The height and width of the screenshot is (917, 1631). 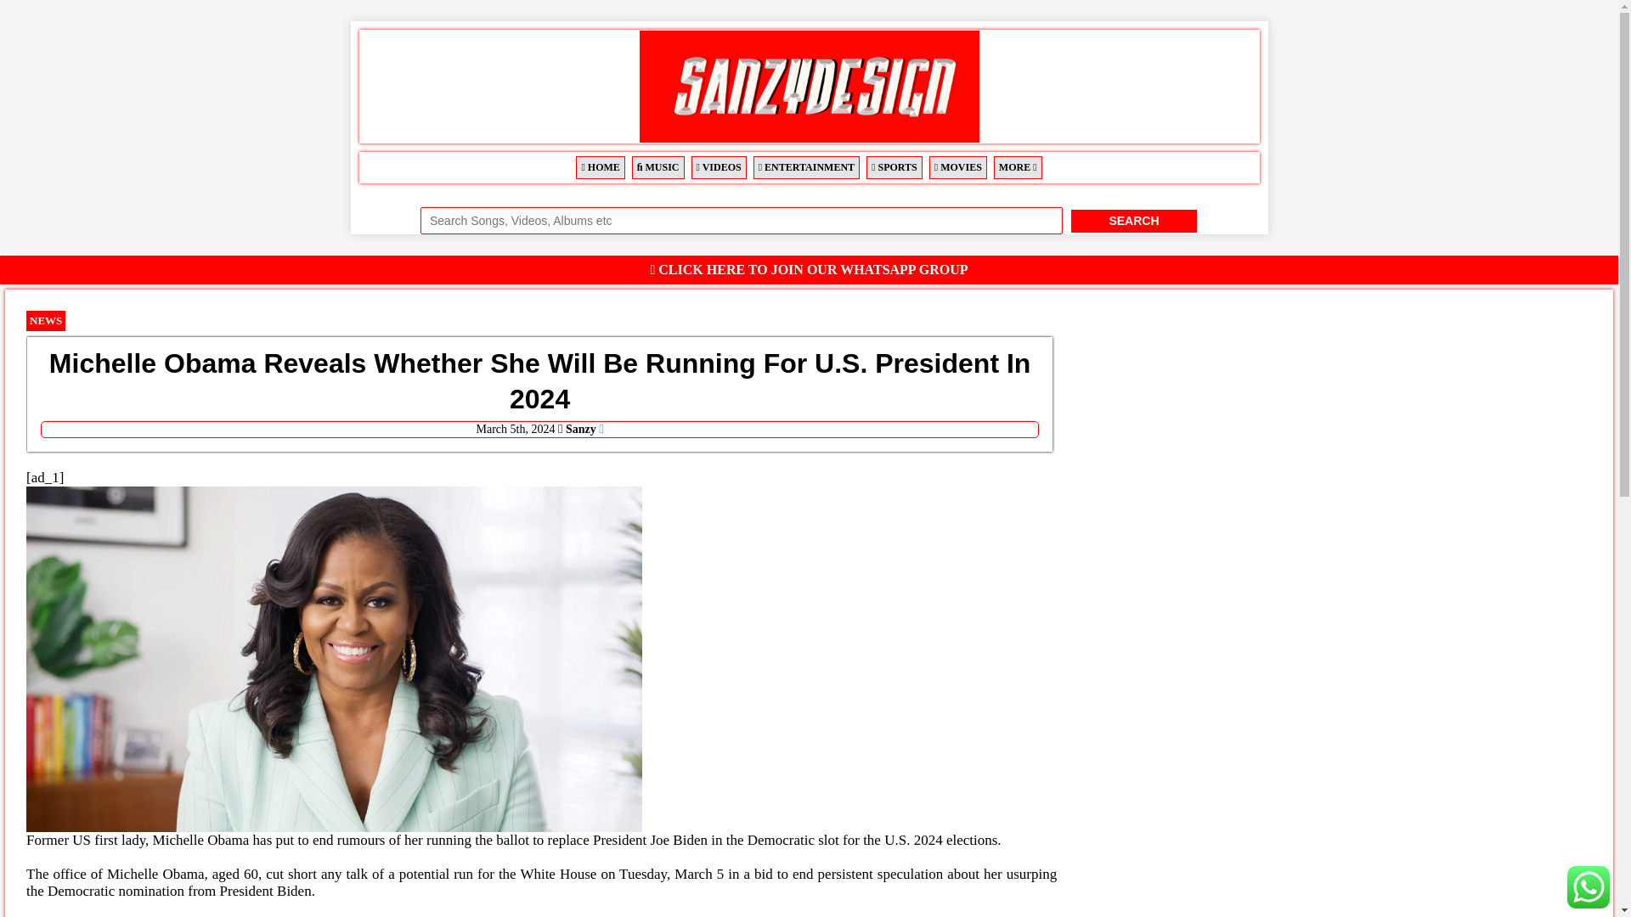 I want to click on NEWS, so click(x=45, y=320).